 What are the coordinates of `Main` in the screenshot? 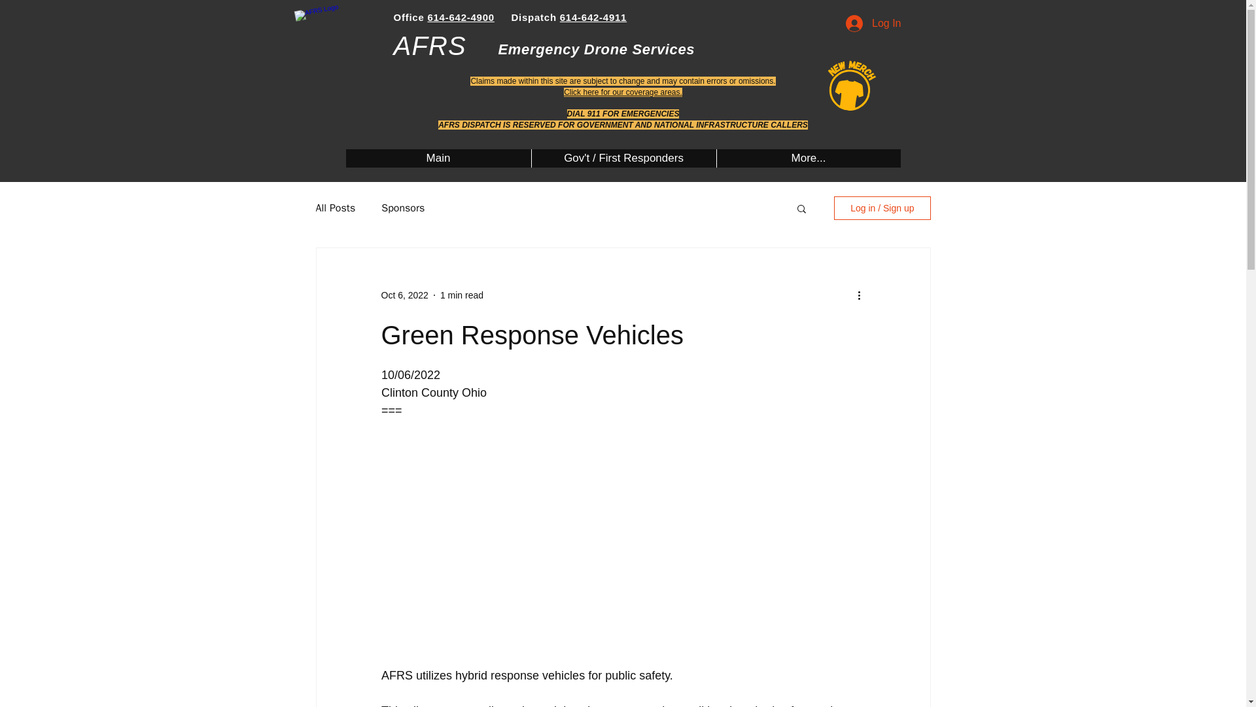 It's located at (438, 158).